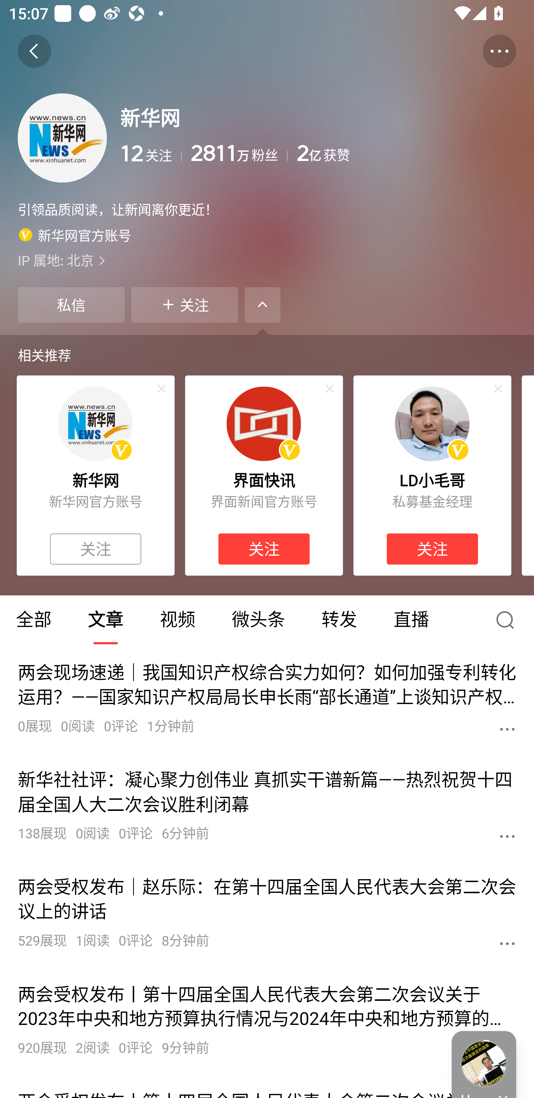  What do you see at coordinates (264, 424) in the screenshot?
I see `界面快讯头像` at bounding box center [264, 424].